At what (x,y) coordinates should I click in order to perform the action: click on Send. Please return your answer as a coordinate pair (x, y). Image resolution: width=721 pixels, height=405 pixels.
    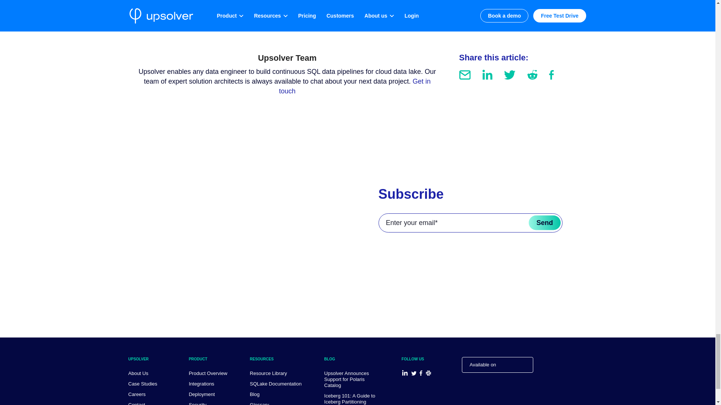
    Looking at the image, I should click on (544, 223).